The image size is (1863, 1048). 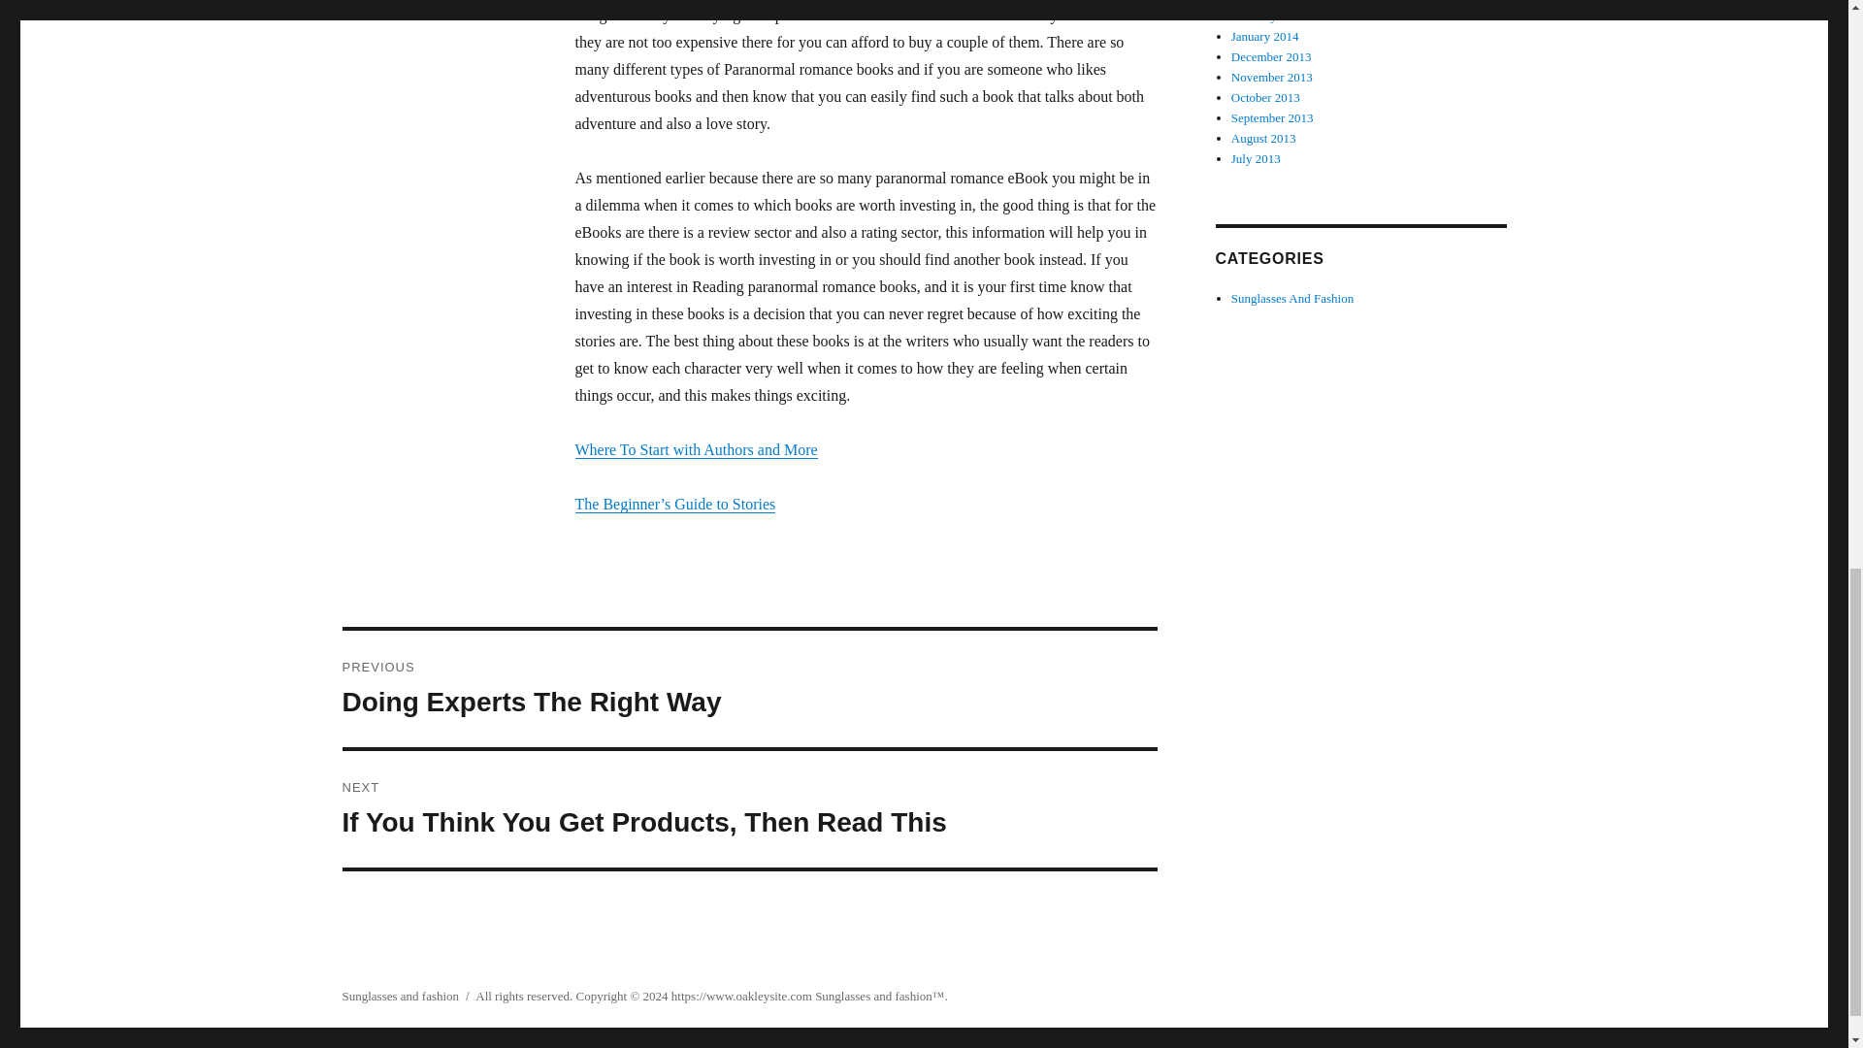 I want to click on February 2014, so click(x=1268, y=16).